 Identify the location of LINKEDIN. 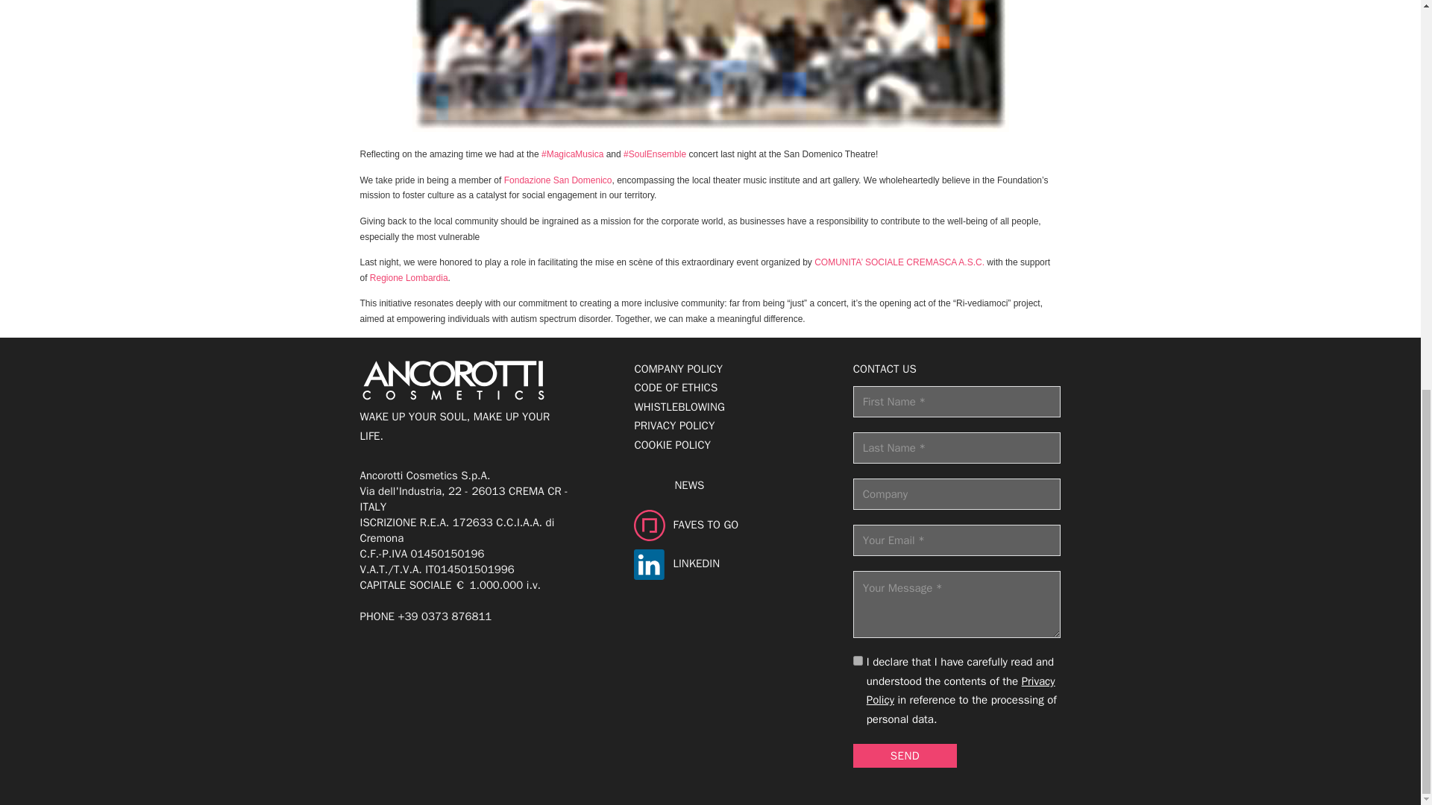
(732, 563).